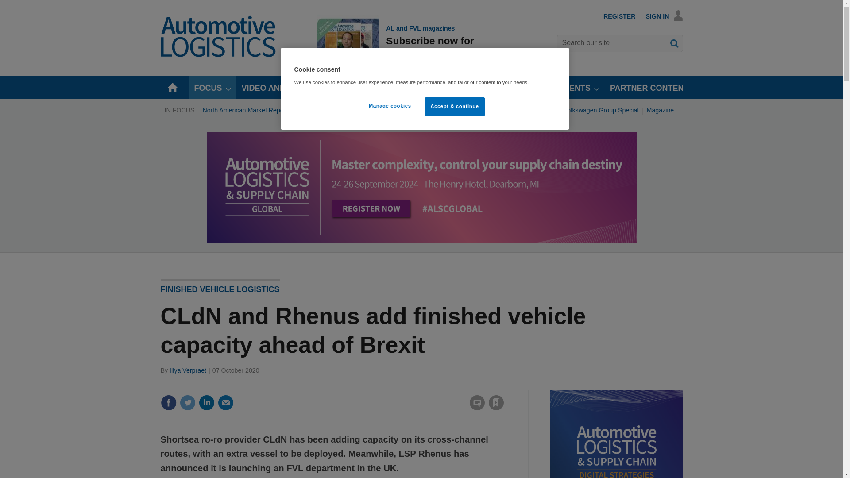 The height and width of the screenshot is (478, 850). Describe the element at coordinates (260, 110) in the screenshot. I see `Volkswagen Group Special` at that location.